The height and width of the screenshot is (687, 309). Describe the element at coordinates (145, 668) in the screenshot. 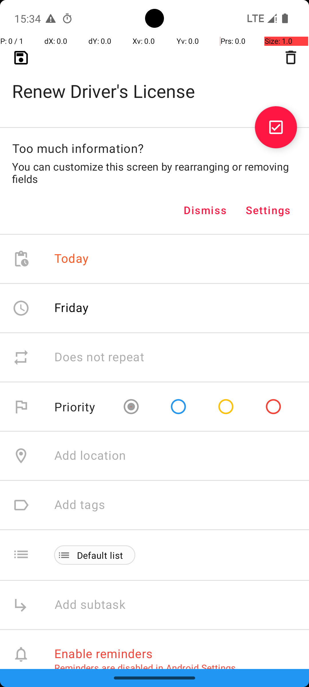

I see `Reminders are disabled in Android Settings` at that location.